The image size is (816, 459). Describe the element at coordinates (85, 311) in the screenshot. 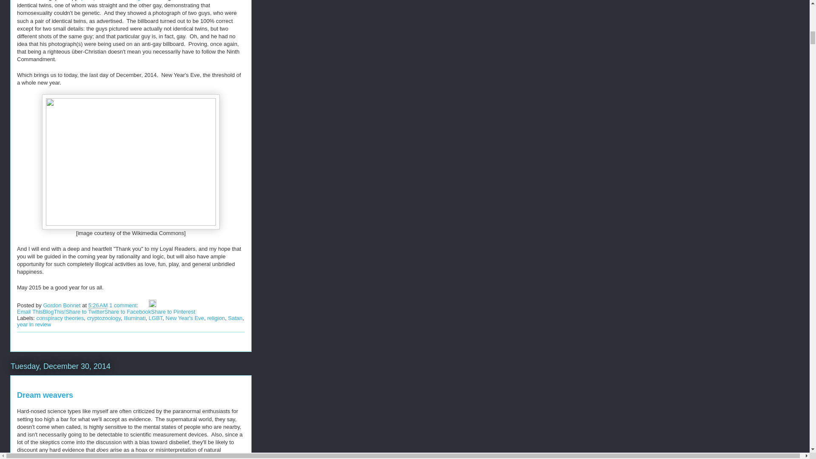

I see `Share to Twitter` at that location.